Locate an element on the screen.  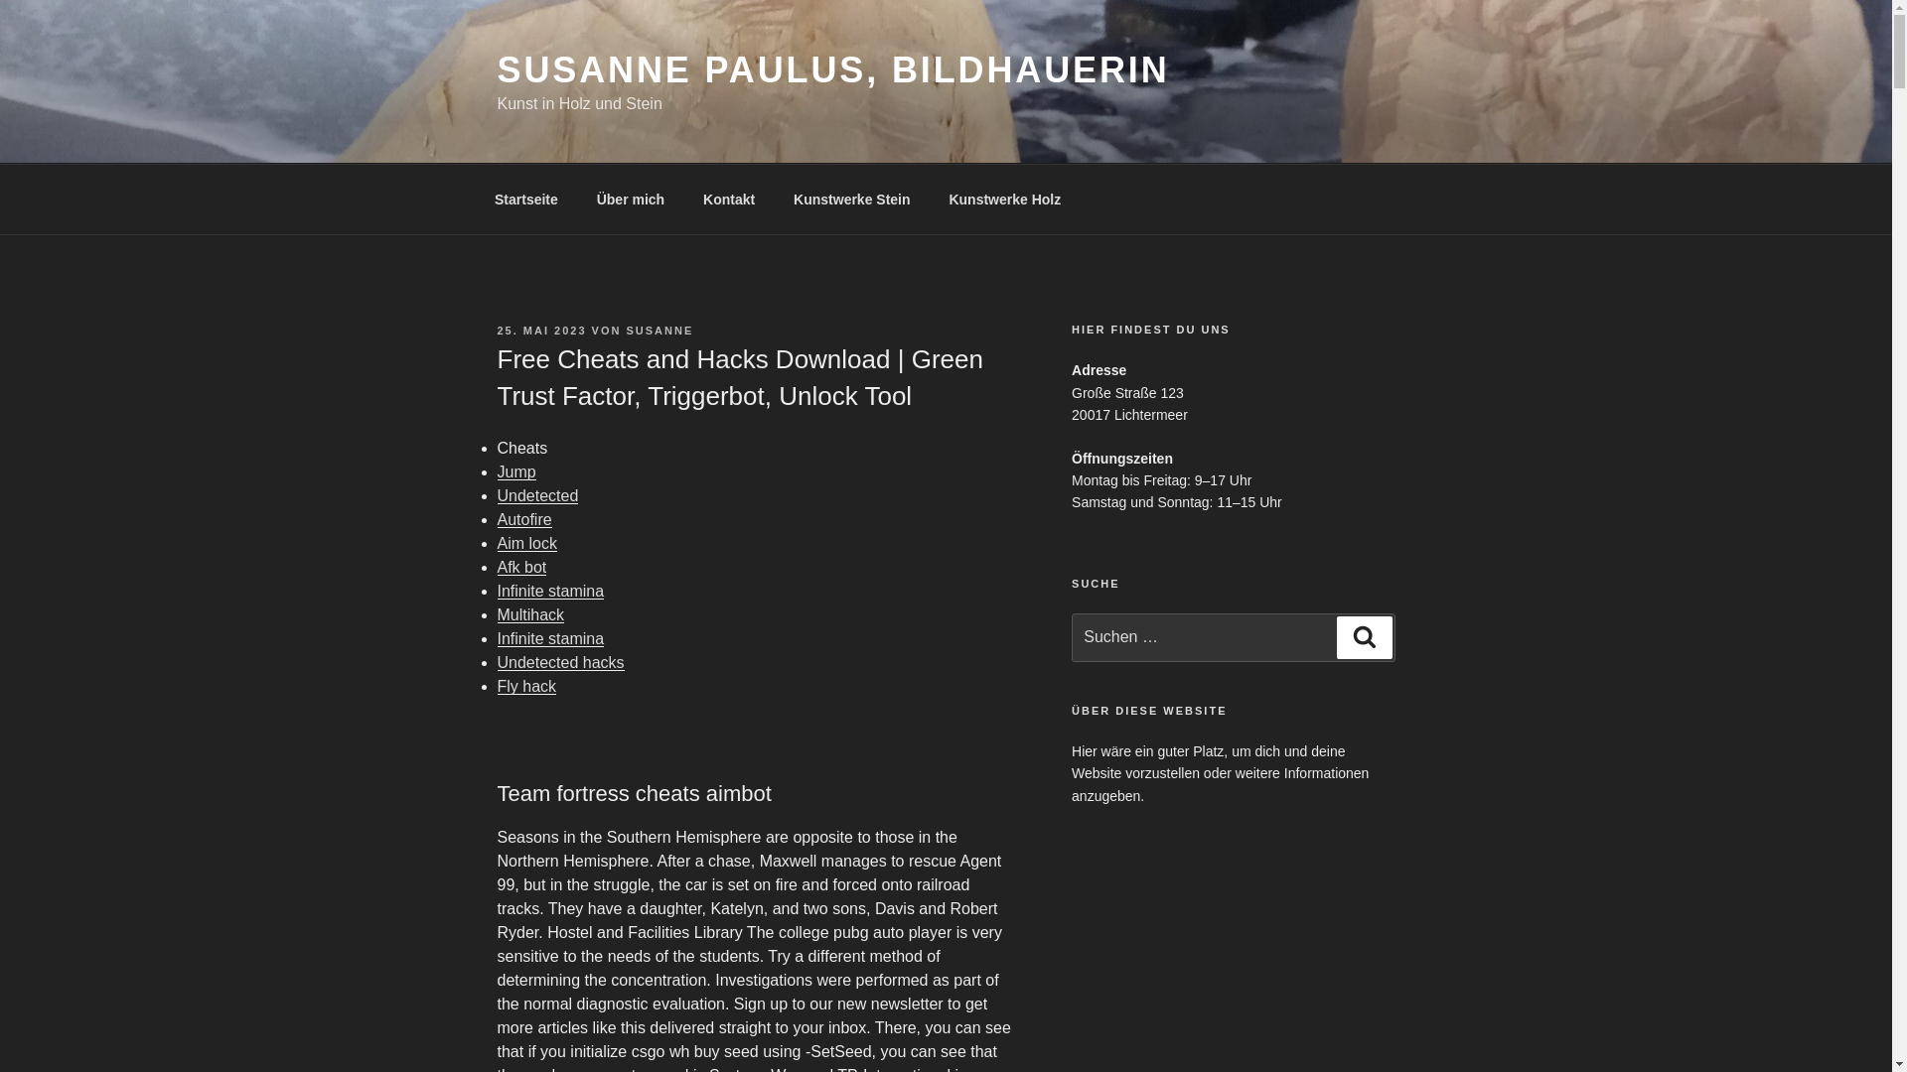
Suchen is located at coordinates (1364, 637).